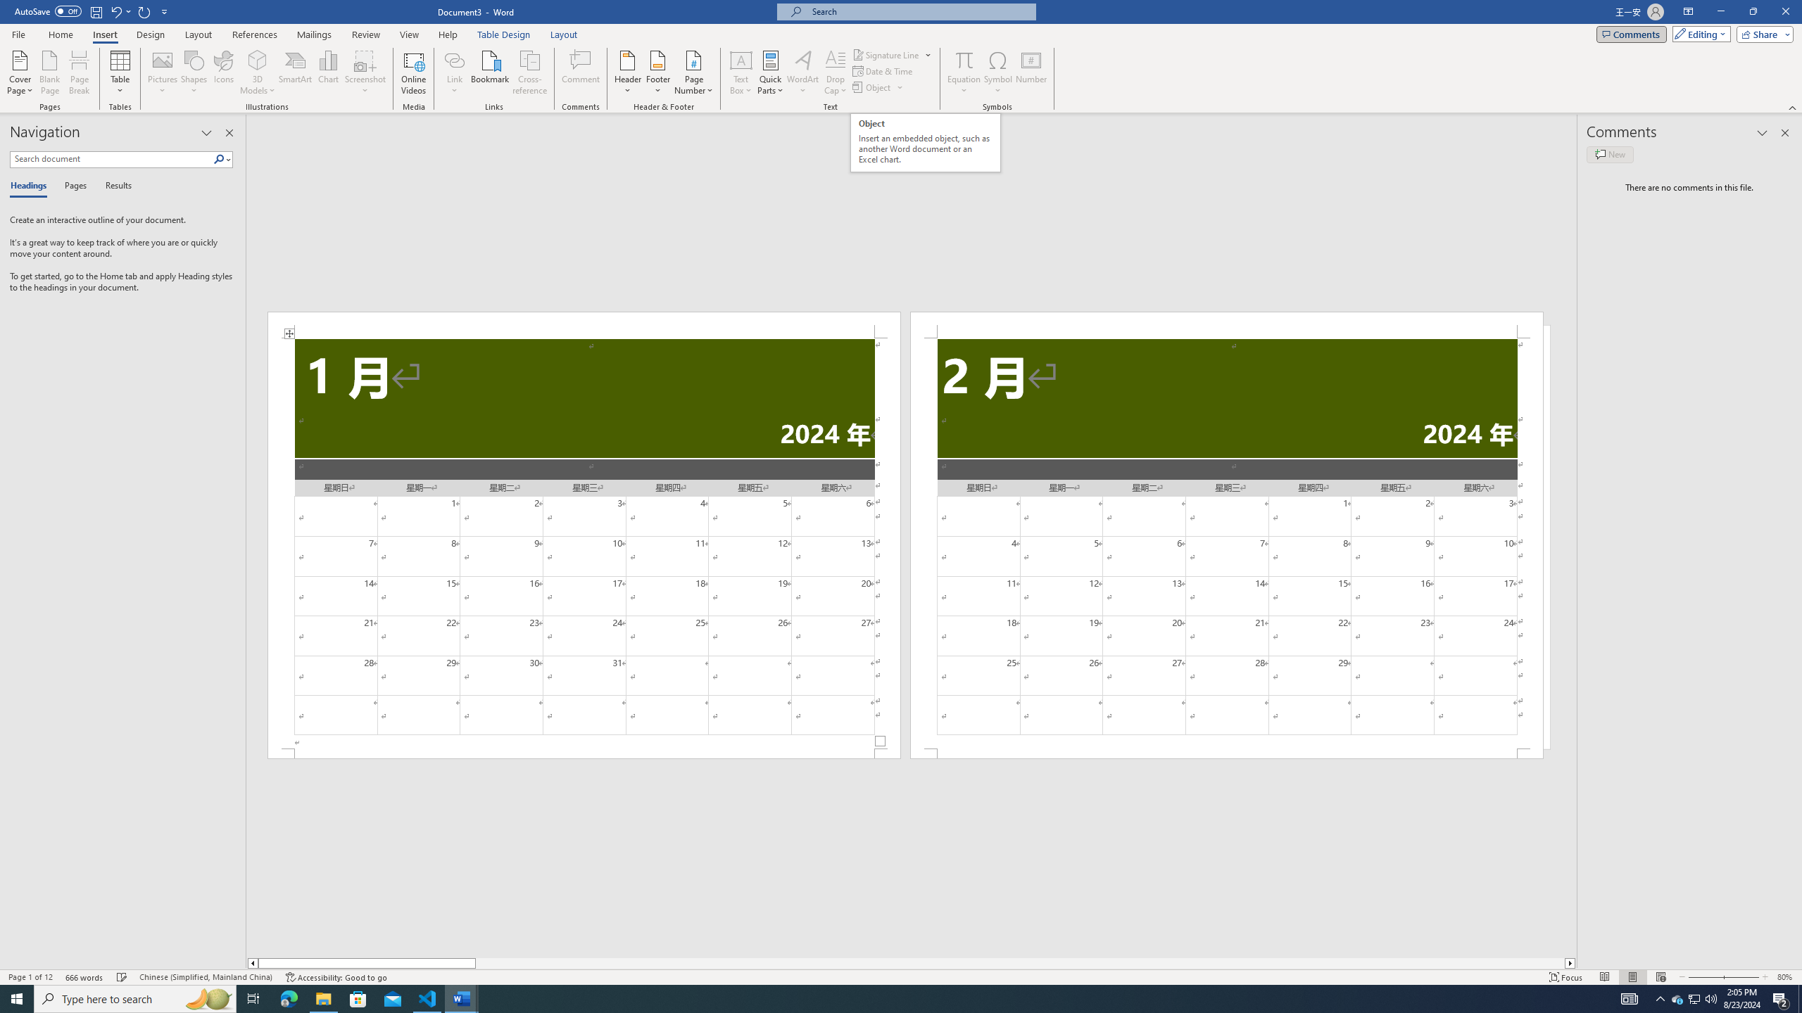  Describe the element at coordinates (504, 34) in the screenshot. I see `Table Design` at that location.